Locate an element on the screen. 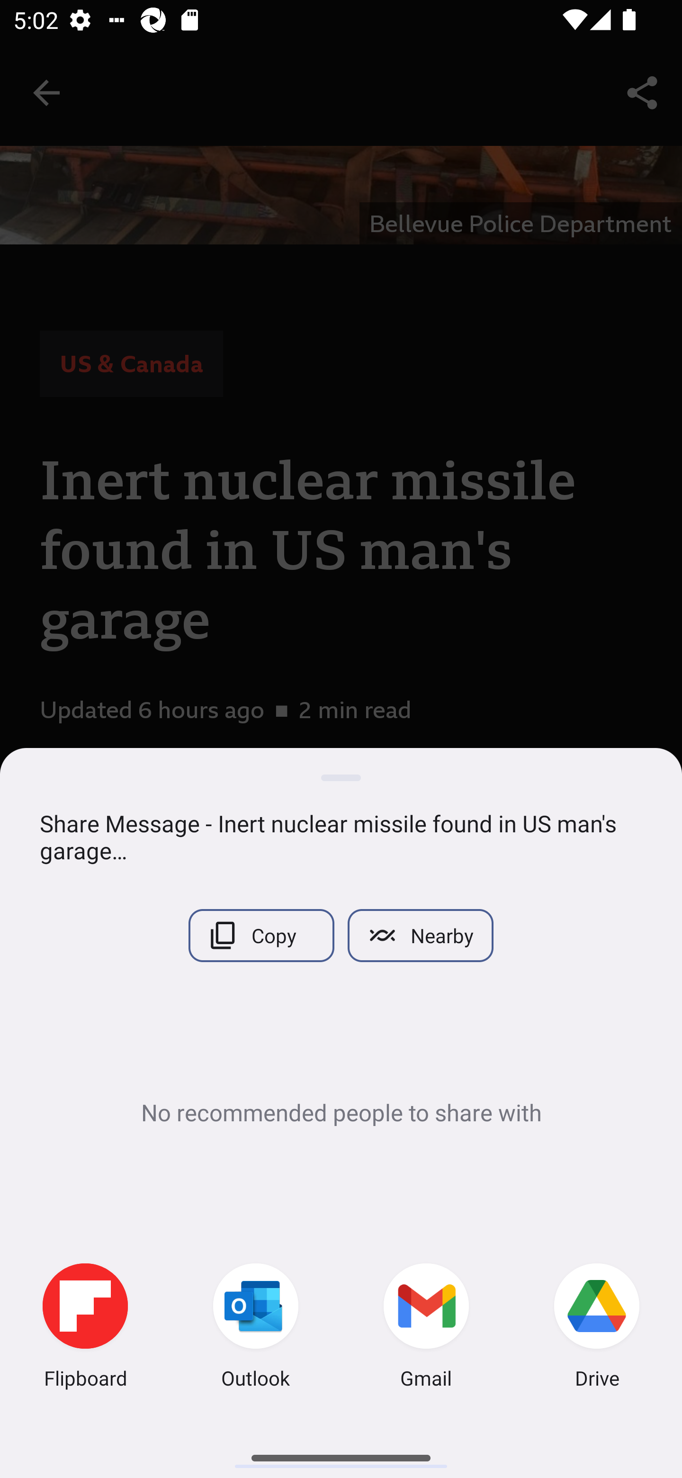 This screenshot has height=1478, width=682. Outlook is located at coordinates (256, 1328).